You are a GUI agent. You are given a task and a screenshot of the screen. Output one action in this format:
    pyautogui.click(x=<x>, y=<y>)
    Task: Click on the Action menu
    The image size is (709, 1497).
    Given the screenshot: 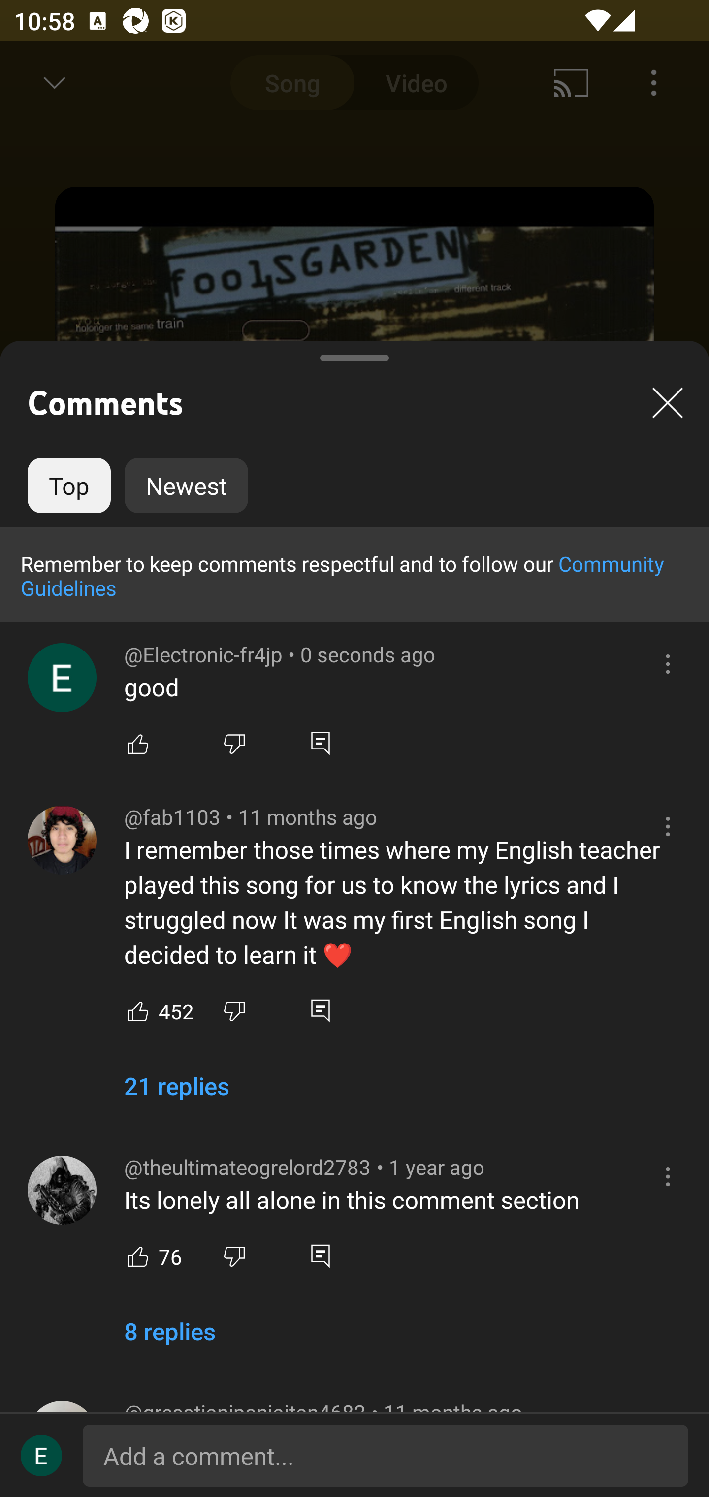 What is the action you would take?
    pyautogui.click(x=668, y=1176)
    